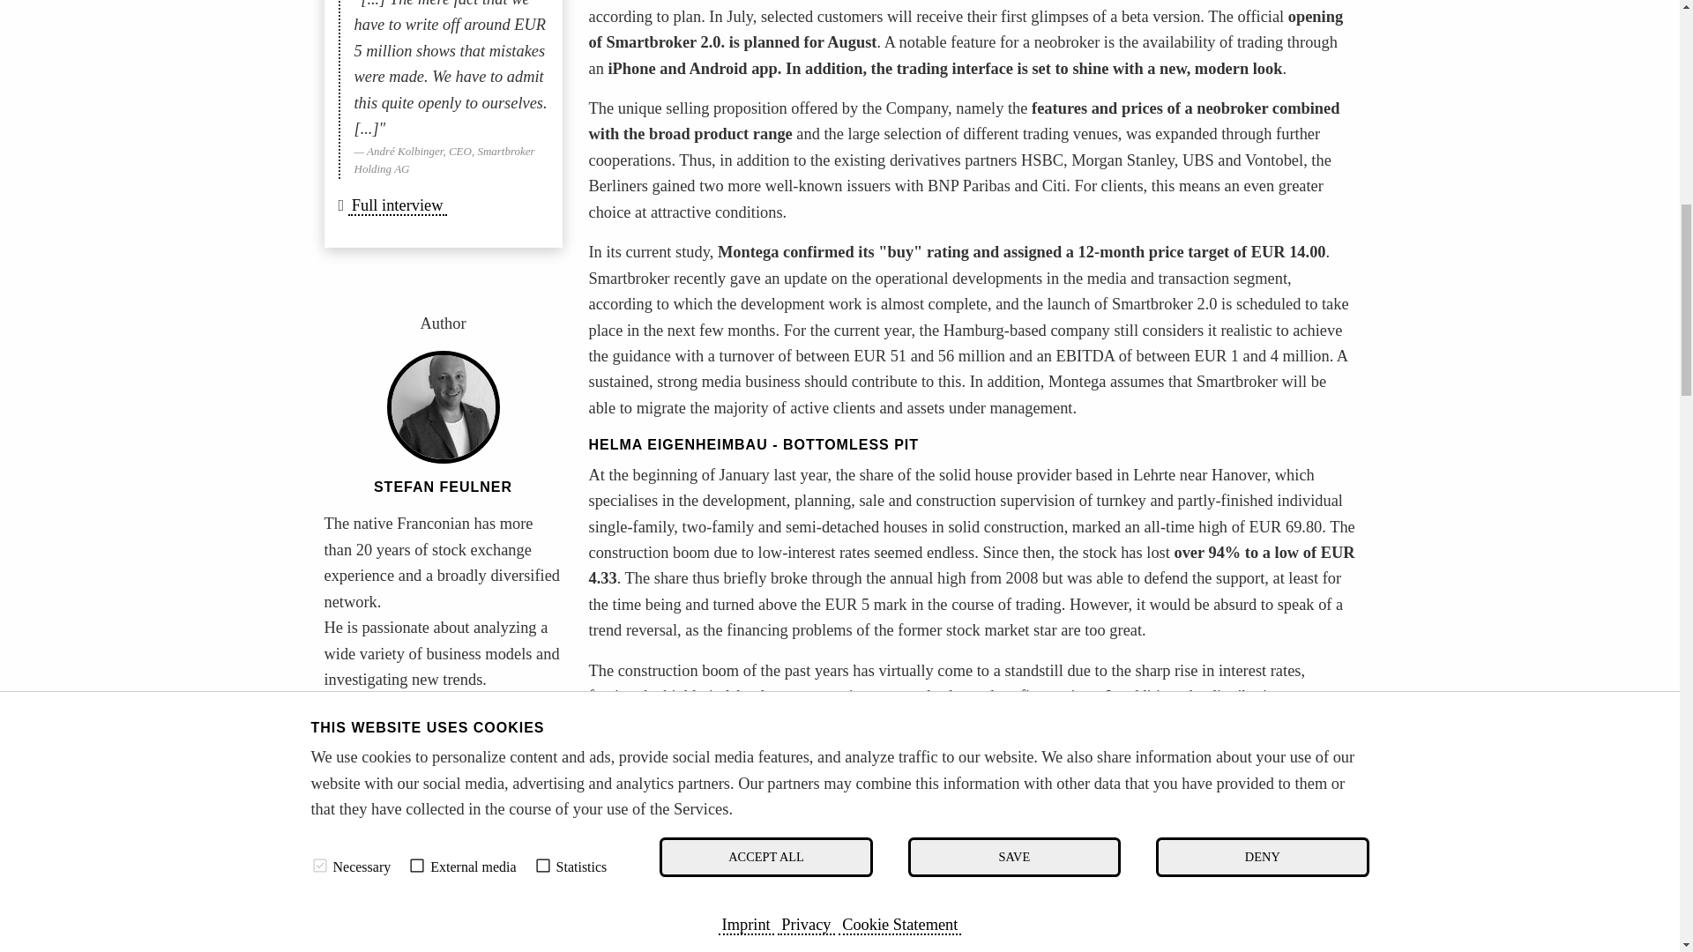 The height and width of the screenshot is (952, 1693). Describe the element at coordinates (526, 877) in the screenshot. I see `AI` at that location.